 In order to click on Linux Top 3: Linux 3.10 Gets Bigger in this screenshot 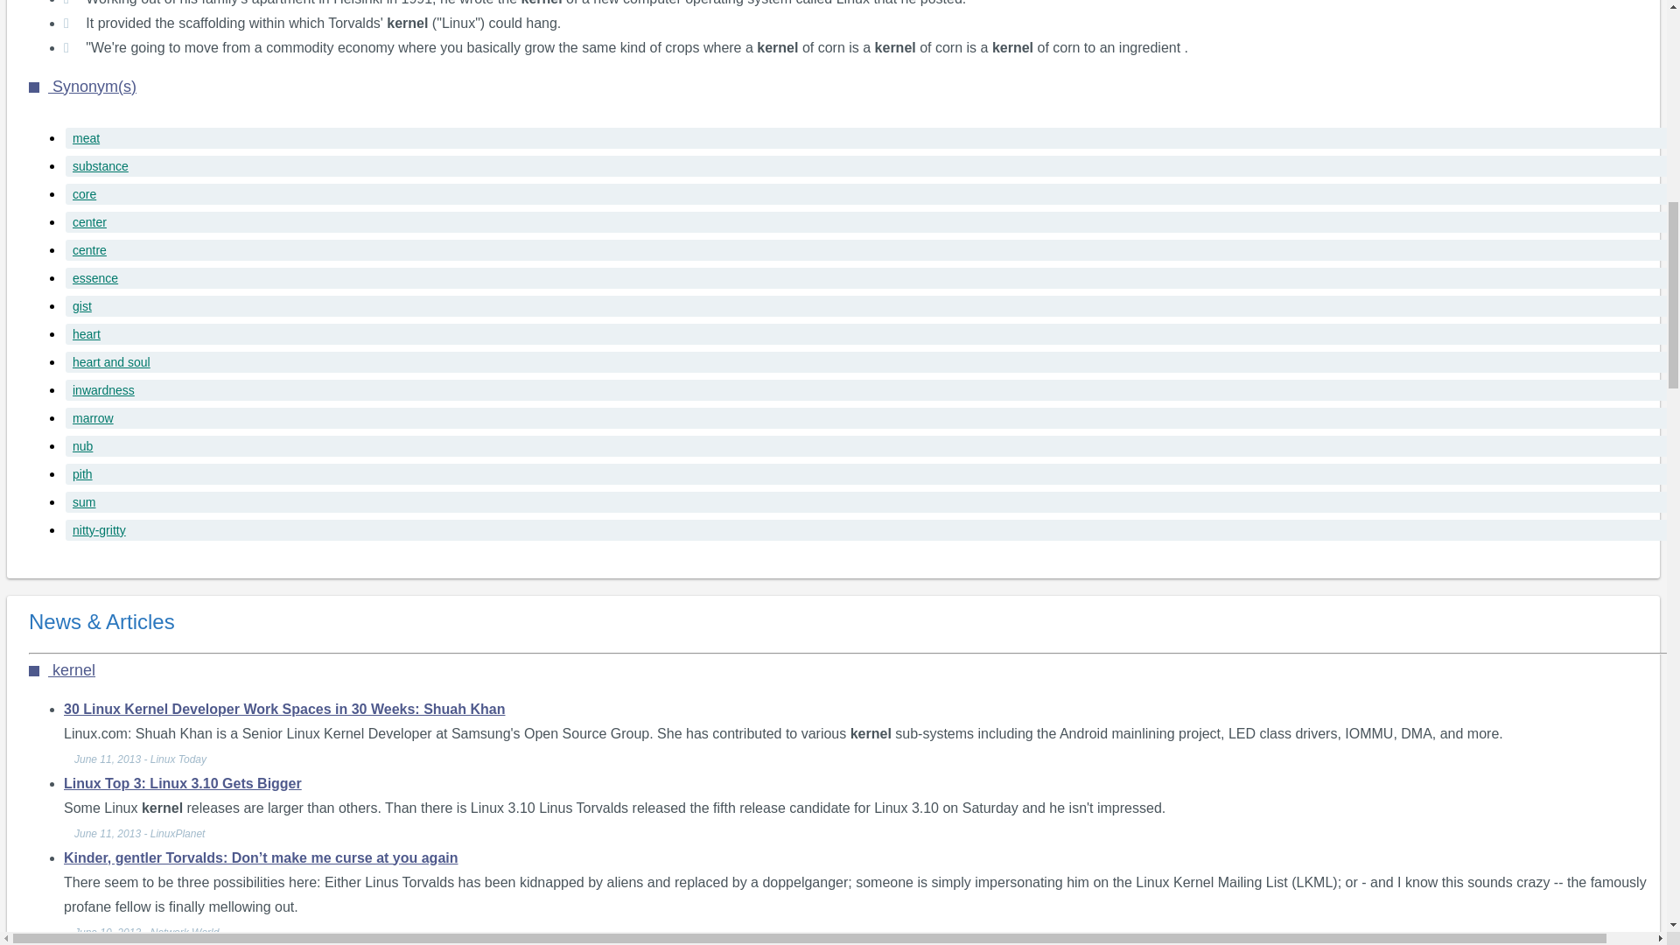, I will do `click(182, 782)`.